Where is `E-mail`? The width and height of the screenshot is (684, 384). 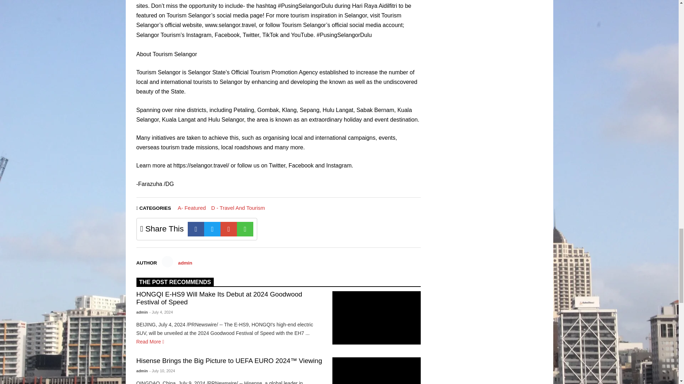
E-mail is located at coordinates (228, 229).